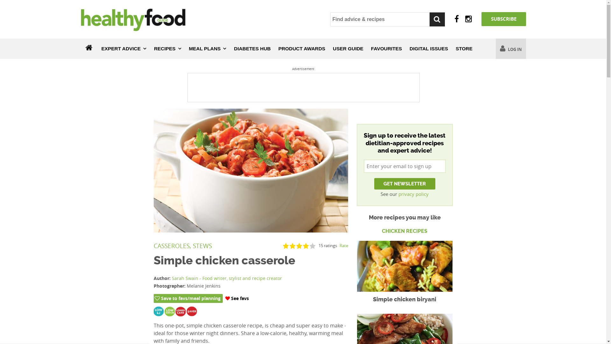 This screenshot has height=344, width=611. Describe the element at coordinates (123, 49) in the screenshot. I see `EXPERT ADVICE` at that location.